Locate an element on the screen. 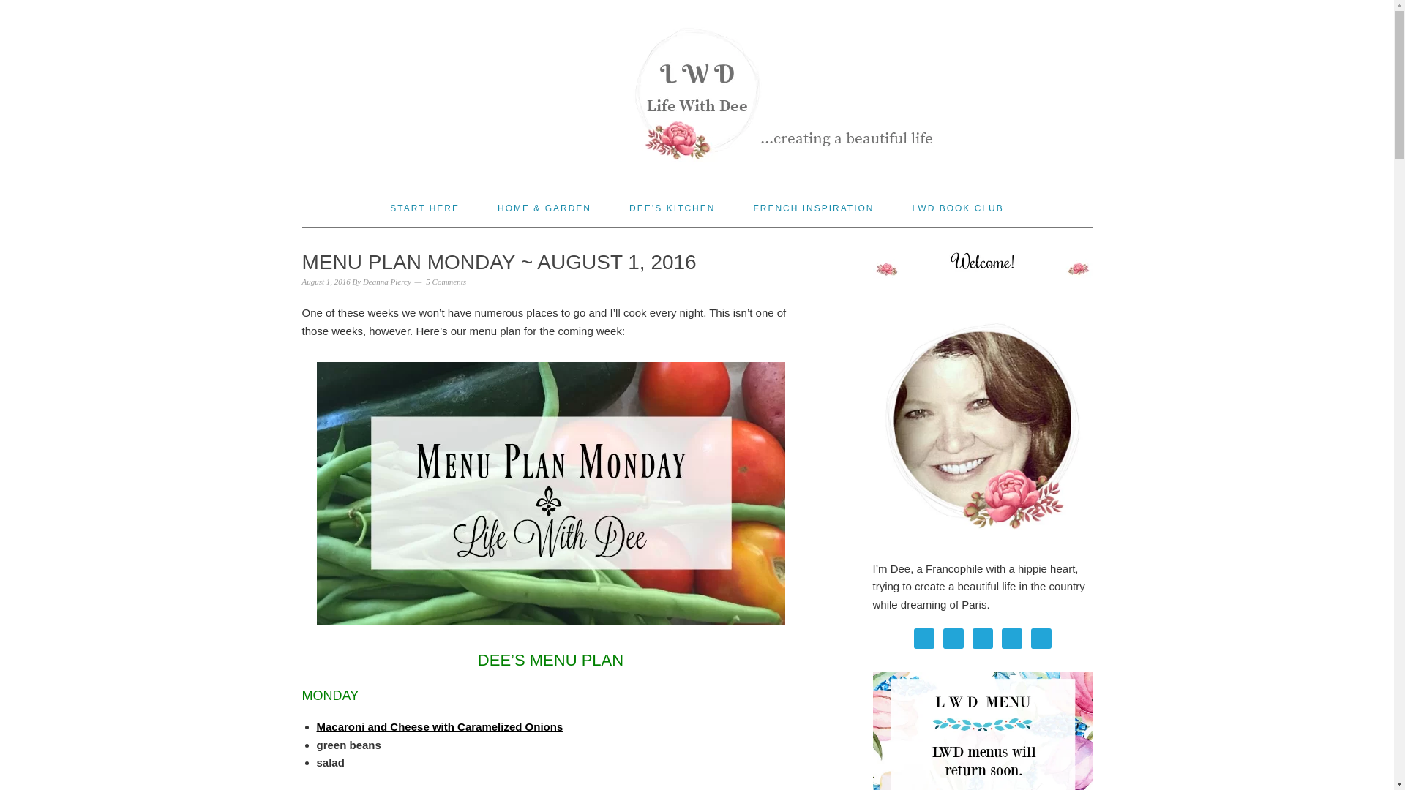 This screenshot has height=790, width=1405. Macaroni and Cheese with Caramelized Onions is located at coordinates (439, 726).